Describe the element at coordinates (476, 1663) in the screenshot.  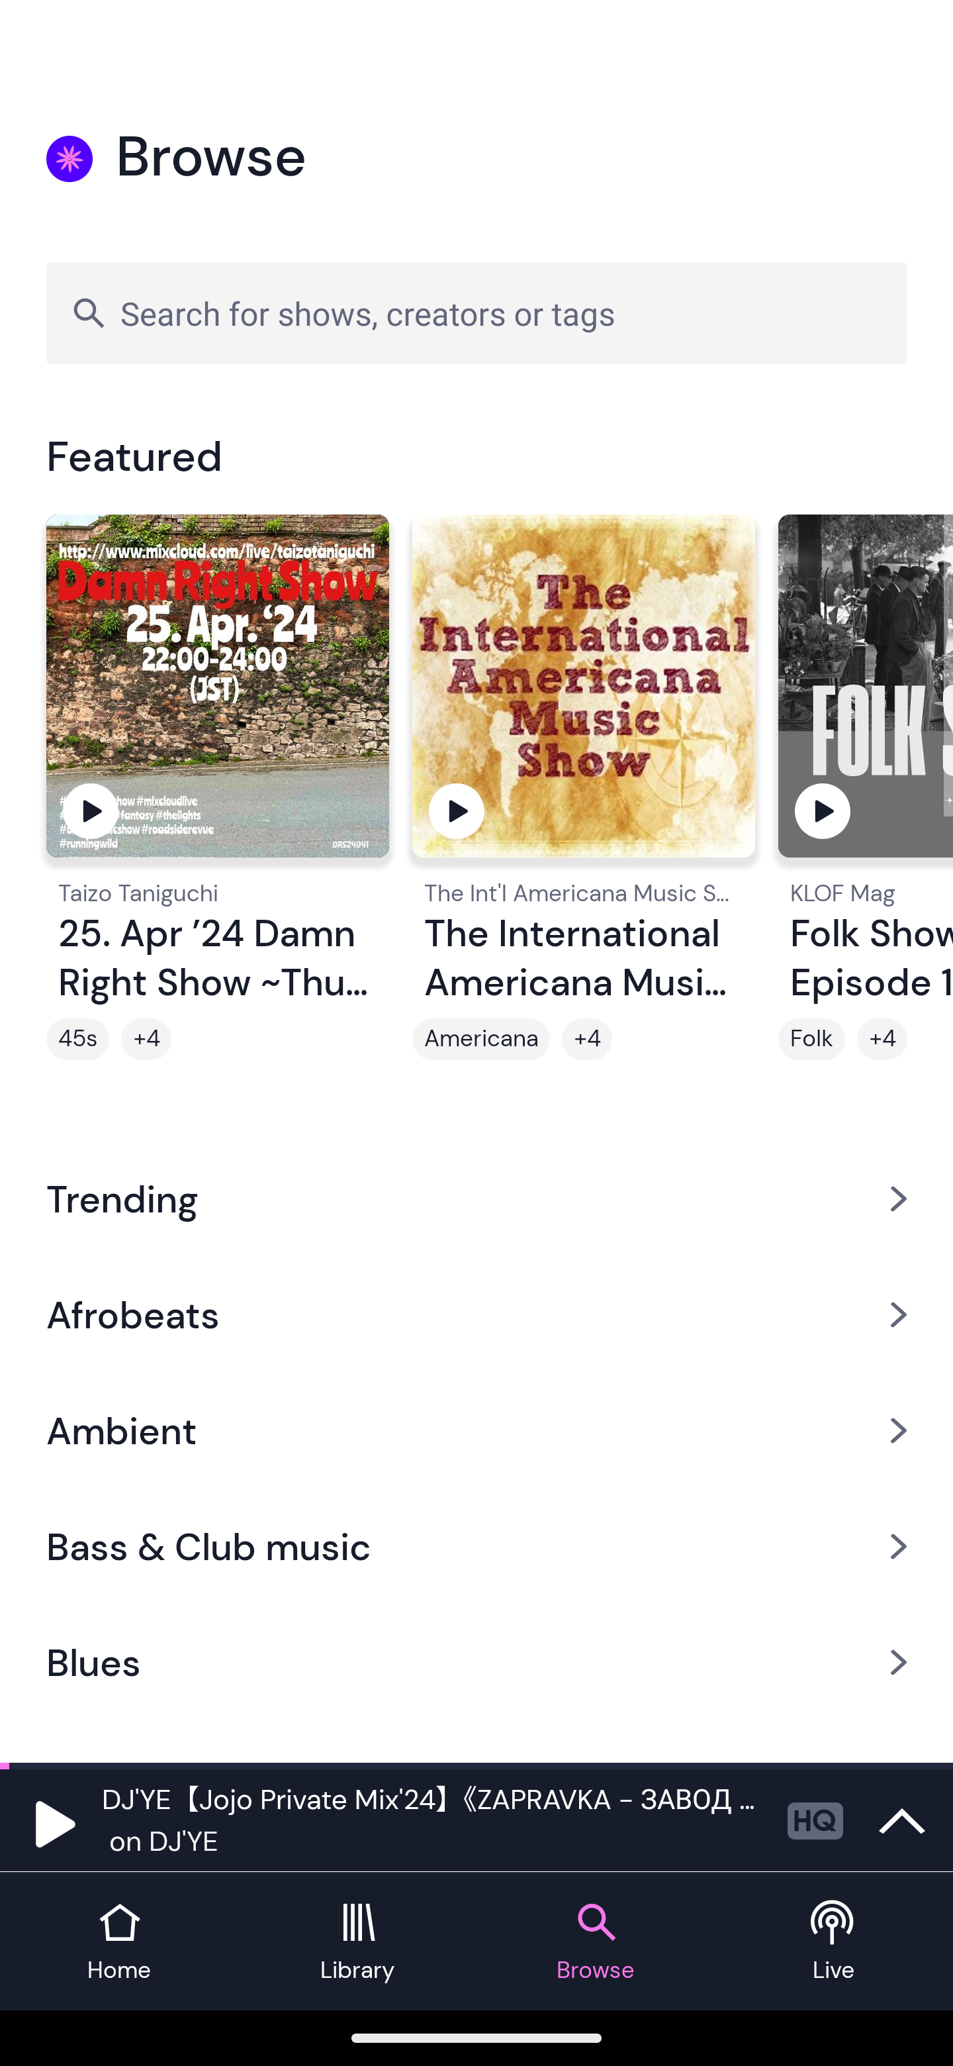
I see `Blues` at that location.